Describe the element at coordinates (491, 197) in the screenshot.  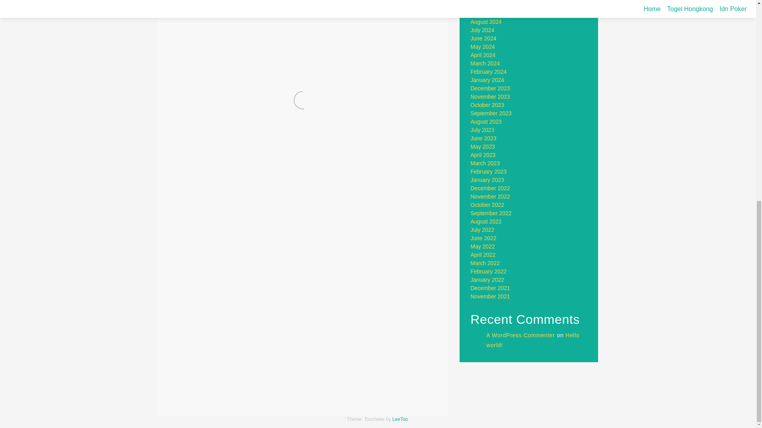
I see `November 2022` at that location.